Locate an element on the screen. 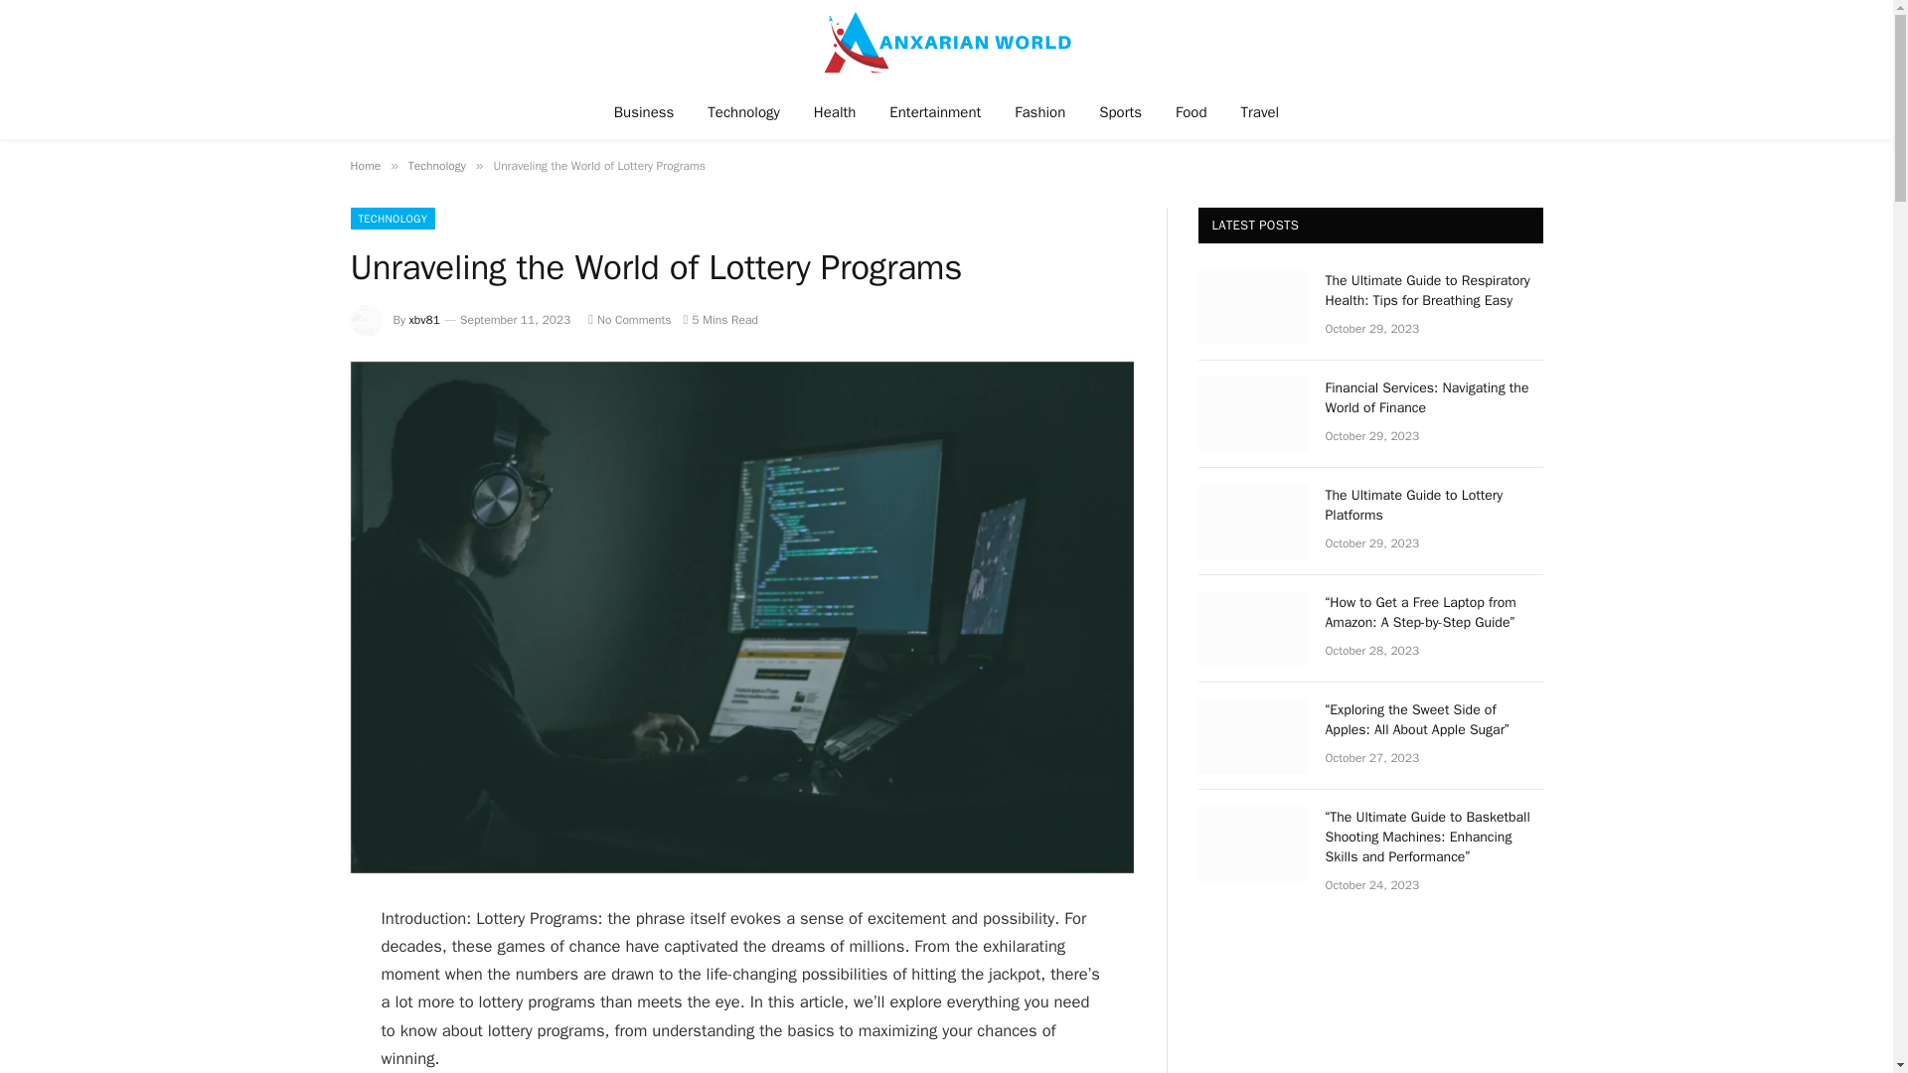  Entertainment is located at coordinates (934, 111).